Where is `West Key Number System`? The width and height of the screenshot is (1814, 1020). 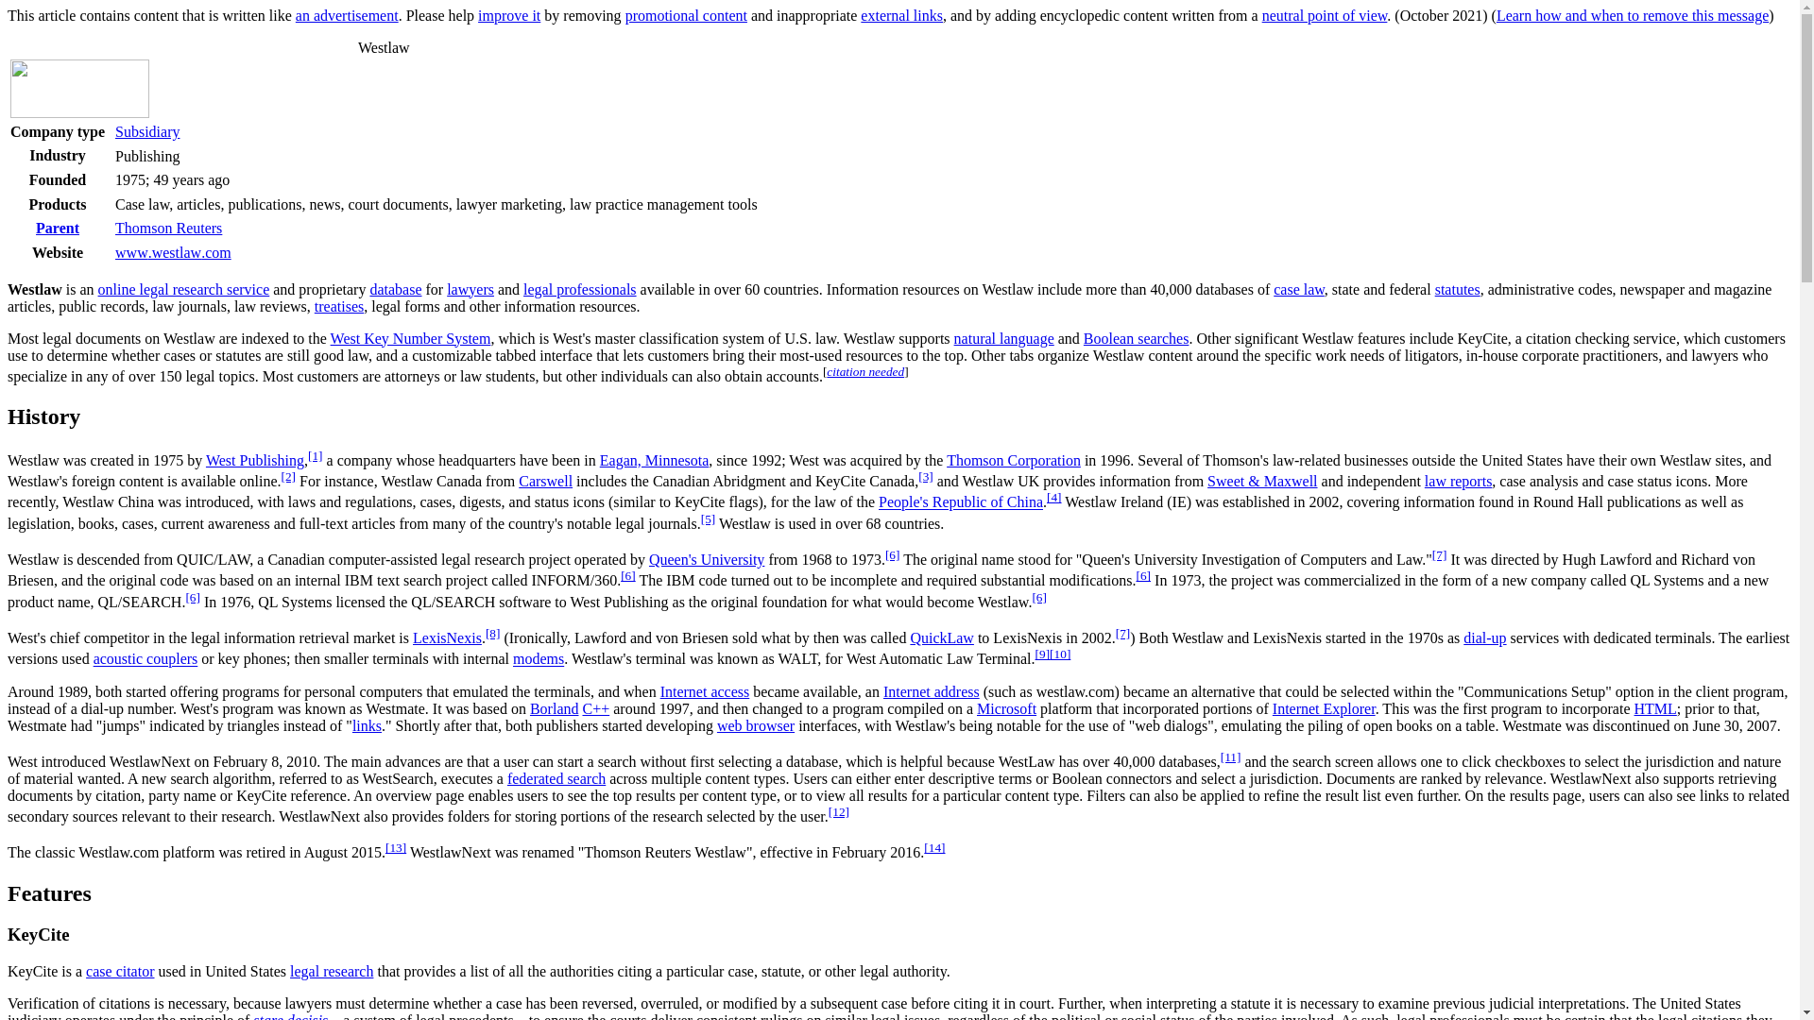
West Key Number System is located at coordinates (410, 338).